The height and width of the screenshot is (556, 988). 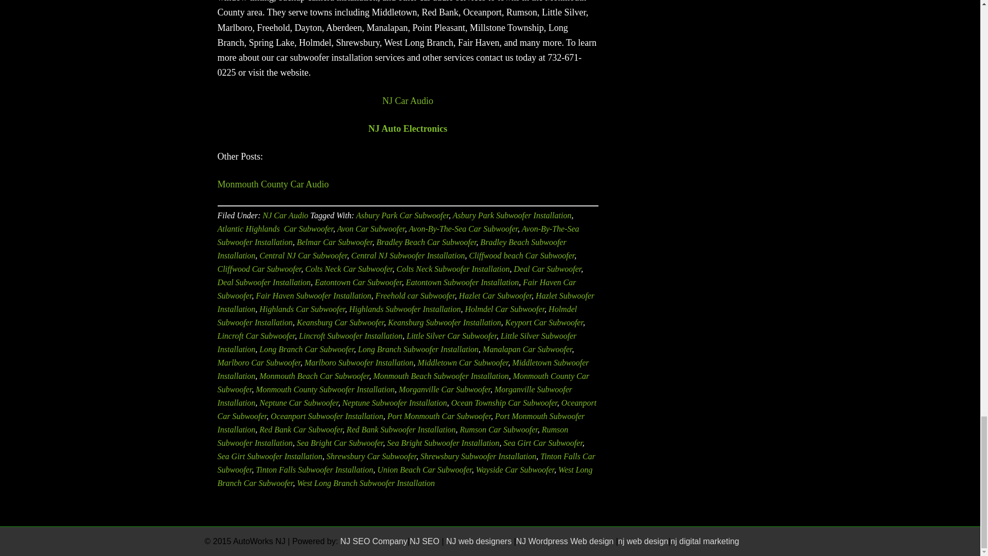 I want to click on Cliffwood Car Subwoofer, so click(x=259, y=269).